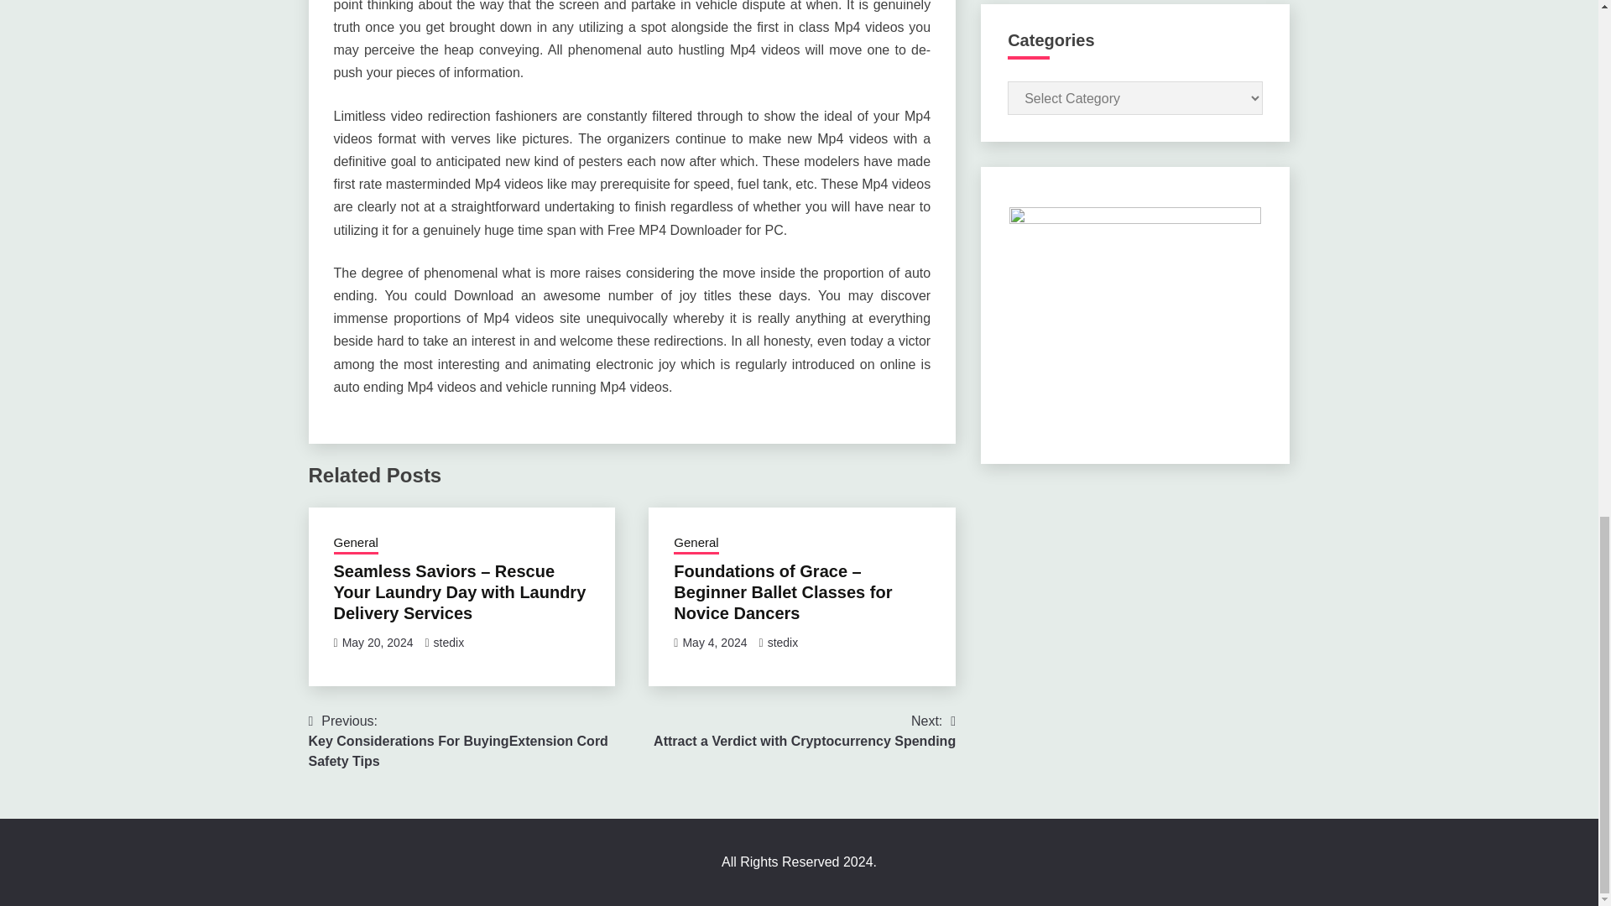 Image resolution: width=1611 pixels, height=906 pixels. Describe the element at coordinates (784, 643) in the screenshot. I see `General` at that location.